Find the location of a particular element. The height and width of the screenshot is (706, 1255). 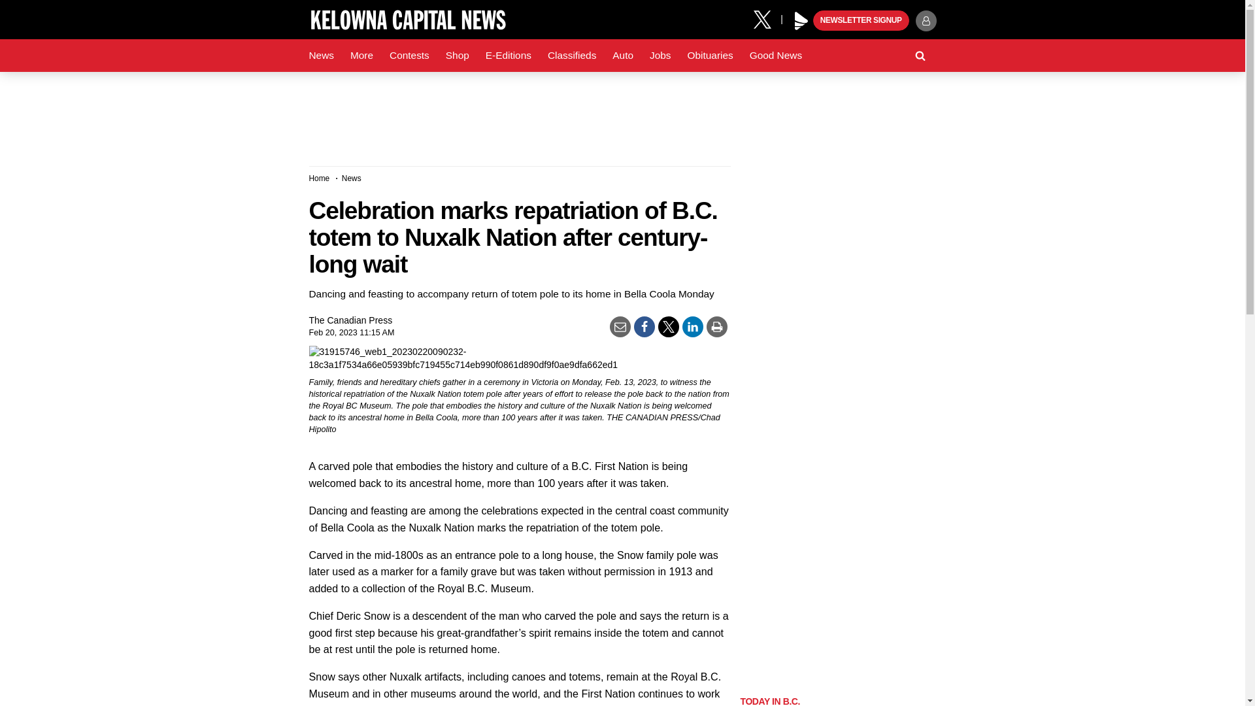

Play is located at coordinates (801, 21).